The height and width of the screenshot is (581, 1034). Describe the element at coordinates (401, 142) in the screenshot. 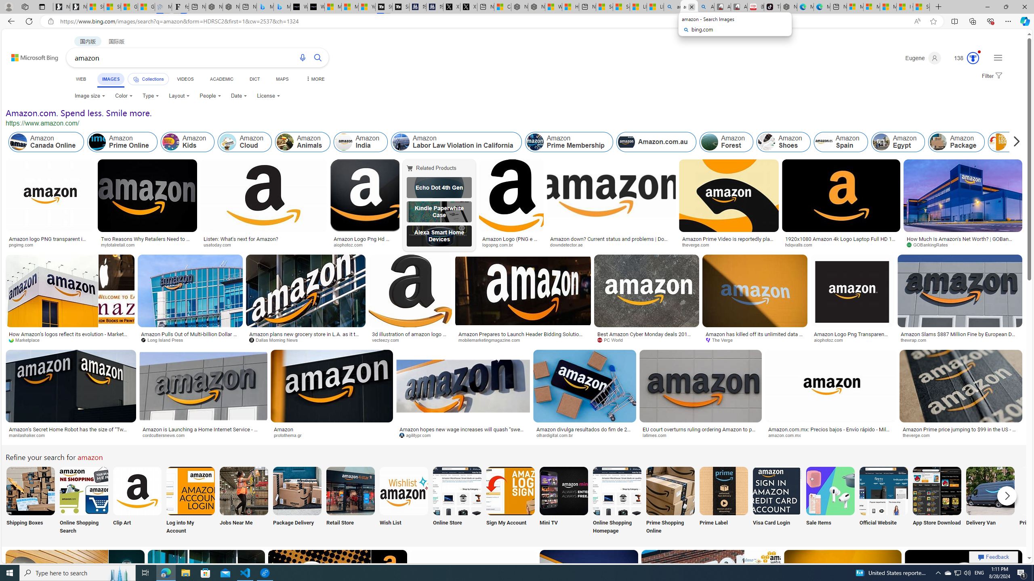

I see `Amazon Labor Law Violation in California` at that location.